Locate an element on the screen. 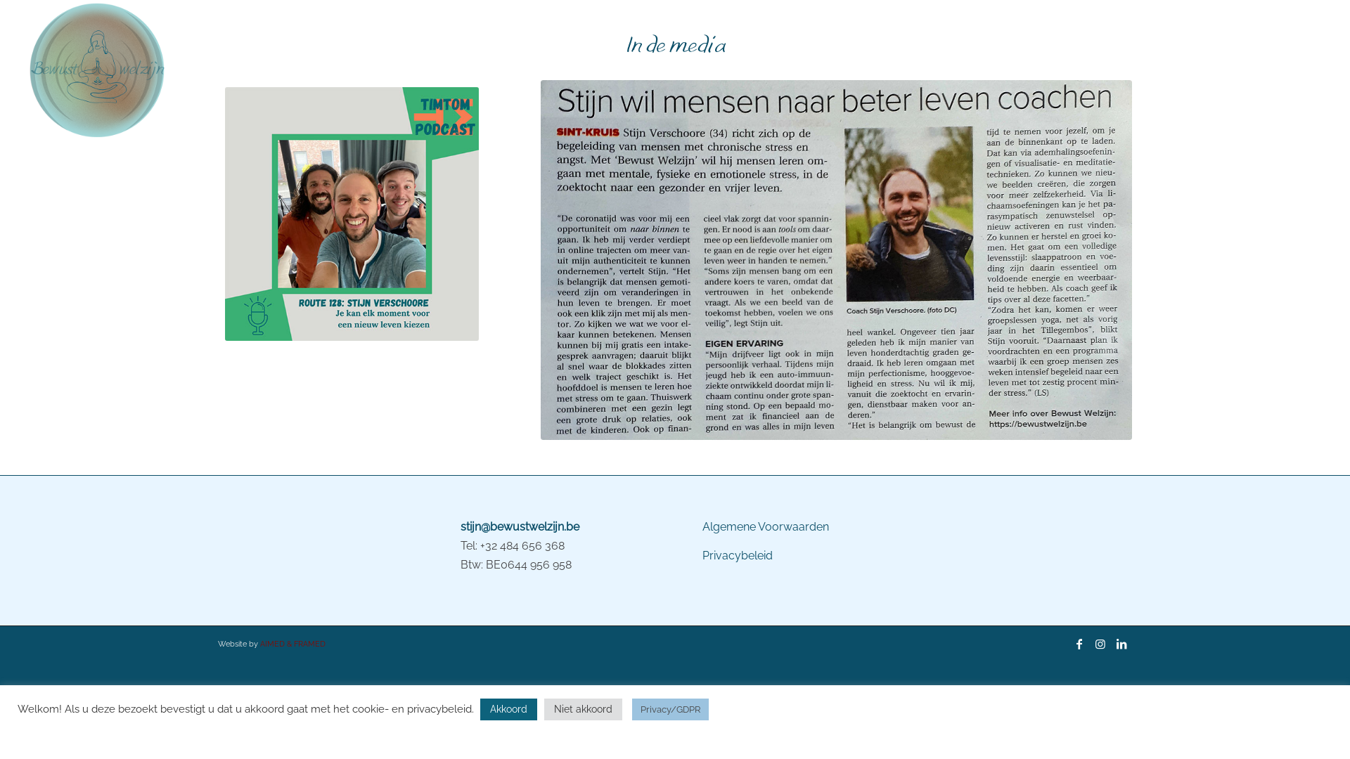  AIMED & FRAMED is located at coordinates (292, 644).